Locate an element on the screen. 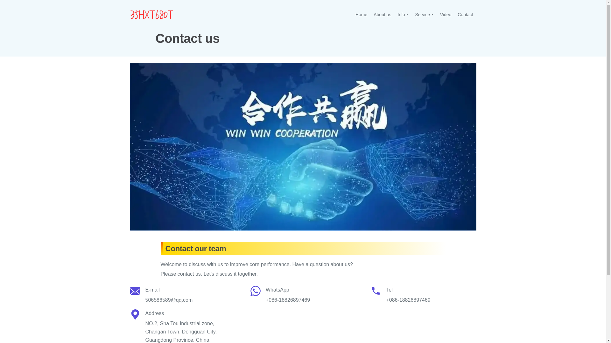  Contact us is located at coordinates (303, 147).